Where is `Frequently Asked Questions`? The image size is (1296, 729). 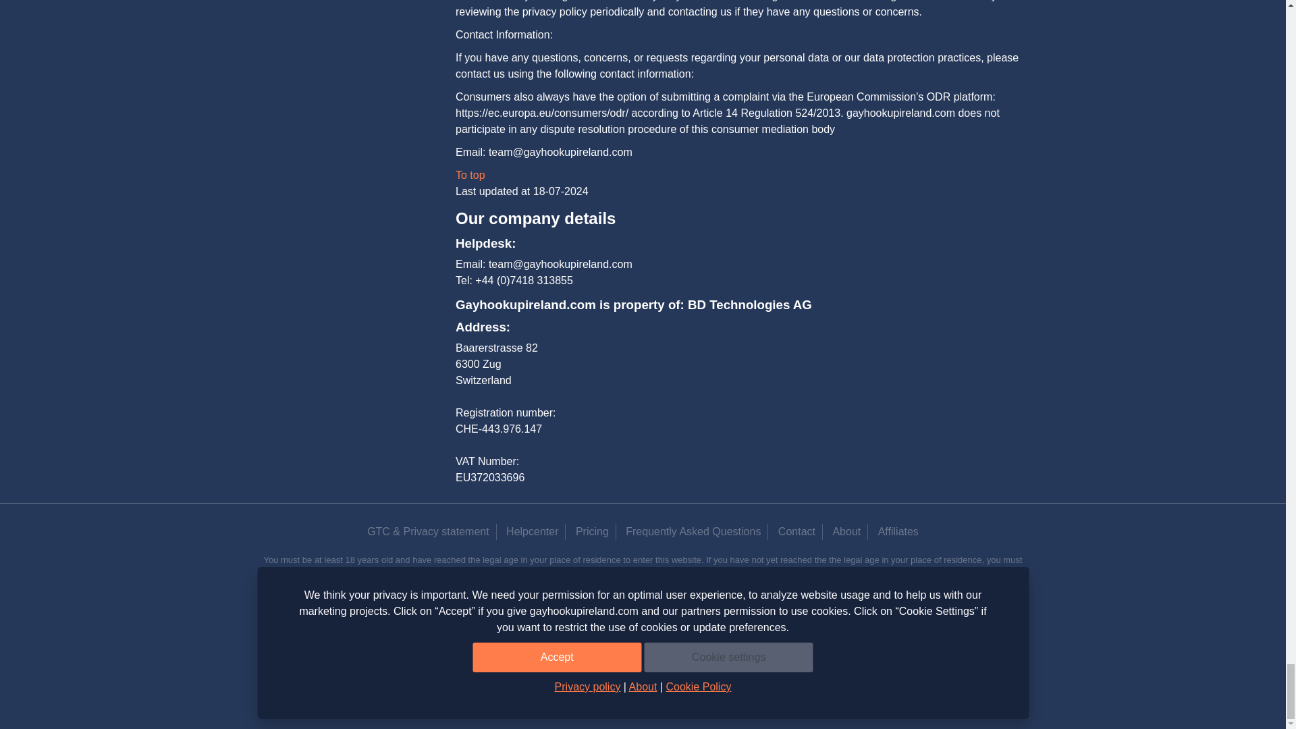 Frequently Asked Questions is located at coordinates (693, 531).